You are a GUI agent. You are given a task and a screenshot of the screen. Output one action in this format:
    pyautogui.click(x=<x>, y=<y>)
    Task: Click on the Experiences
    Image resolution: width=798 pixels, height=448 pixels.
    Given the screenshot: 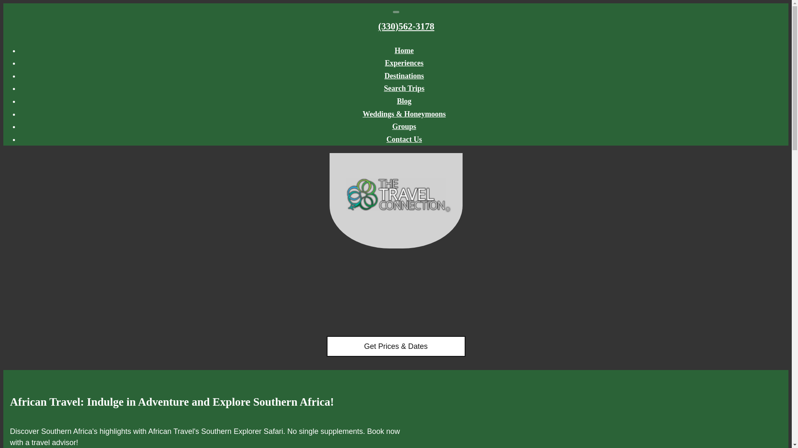 What is the action you would take?
    pyautogui.click(x=404, y=63)
    